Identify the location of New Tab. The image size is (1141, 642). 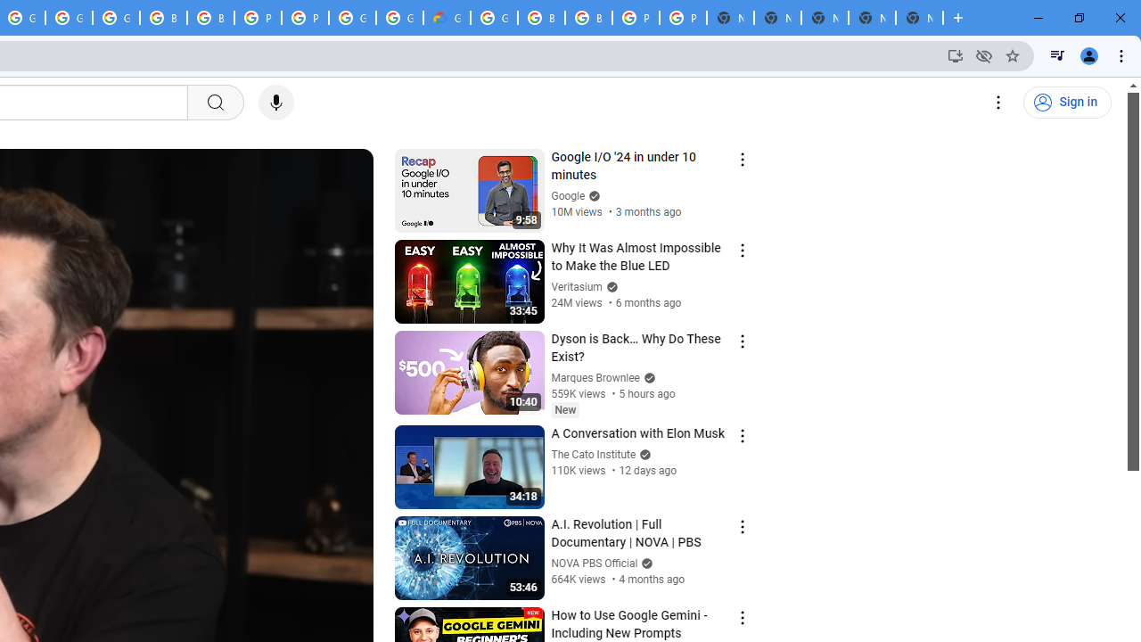
(919, 18).